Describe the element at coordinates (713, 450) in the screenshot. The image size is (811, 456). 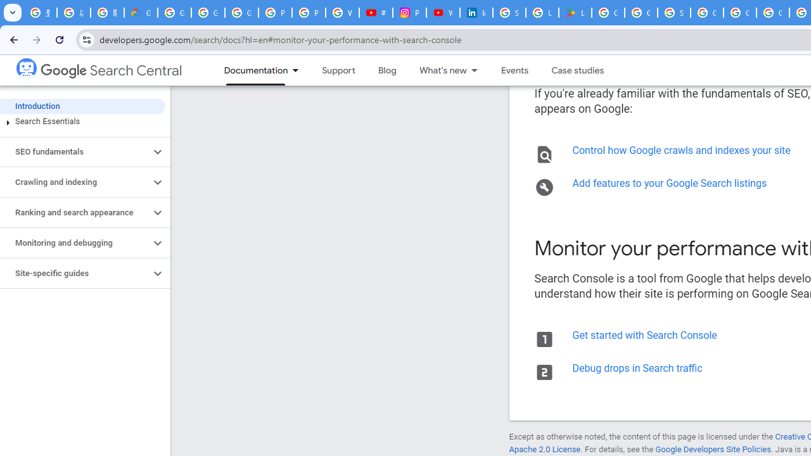
I see `Google Developers Site Policies` at that location.